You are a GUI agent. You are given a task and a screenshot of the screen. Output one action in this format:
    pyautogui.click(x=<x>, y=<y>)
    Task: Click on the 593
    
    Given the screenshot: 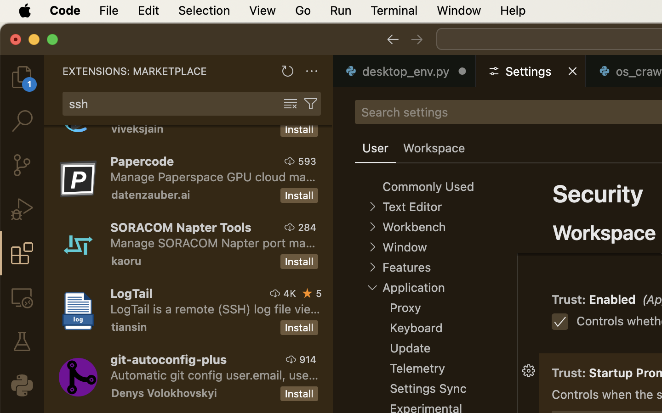 What is the action you would take?
    pyautogui.click(x=307, y=161)
    